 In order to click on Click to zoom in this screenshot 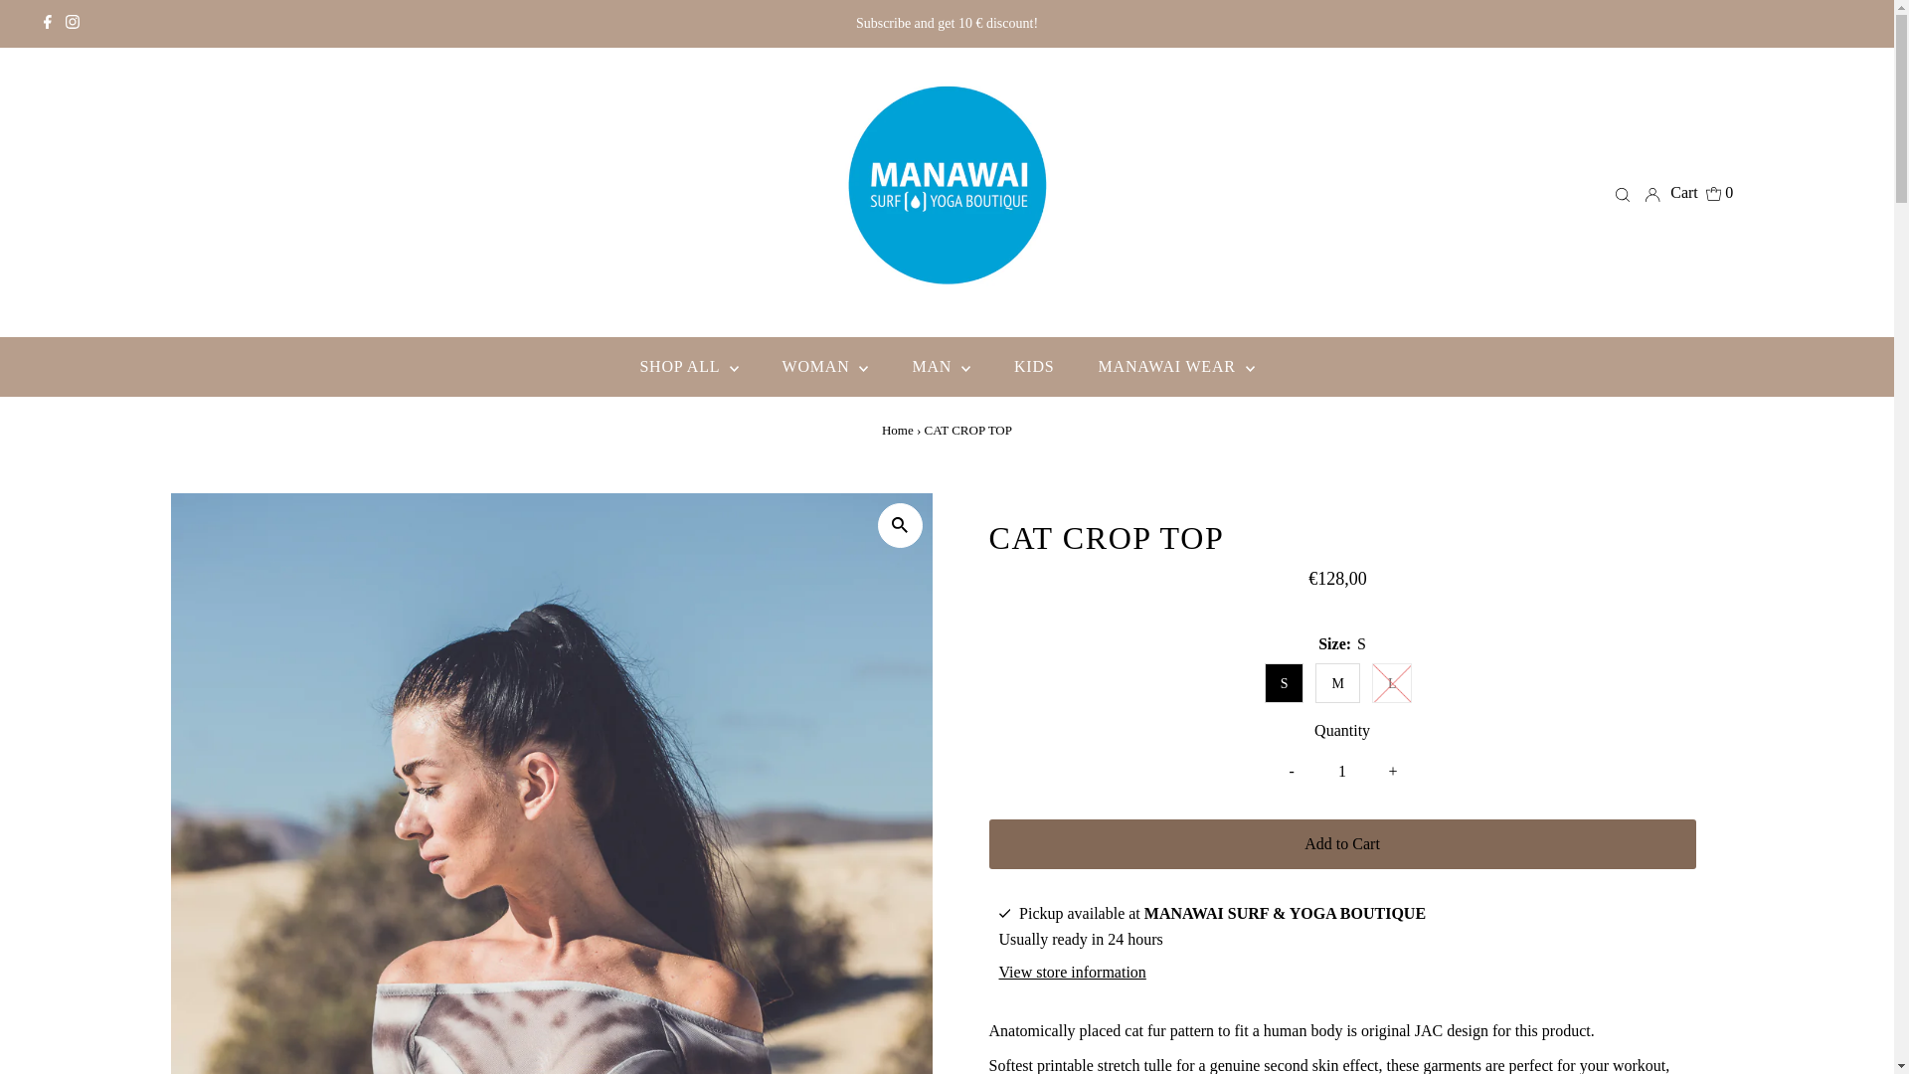, I will do `click(899, 525)`.